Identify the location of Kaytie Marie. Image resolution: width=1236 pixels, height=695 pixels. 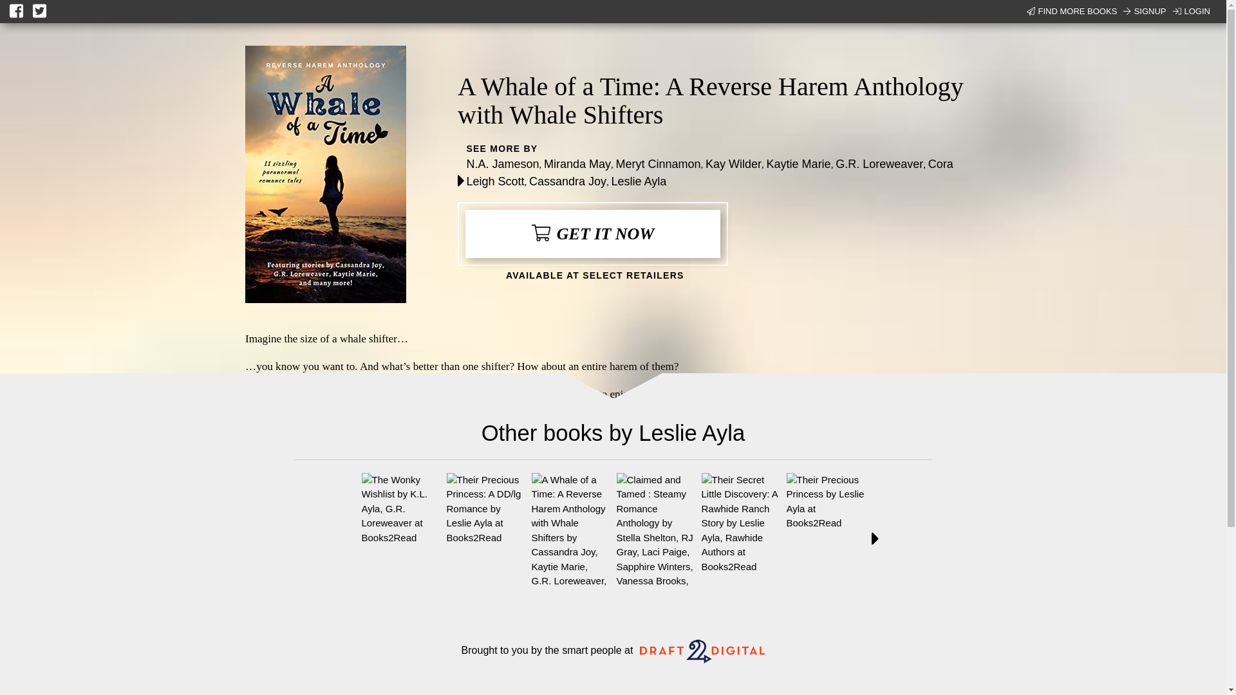
(798, 163).